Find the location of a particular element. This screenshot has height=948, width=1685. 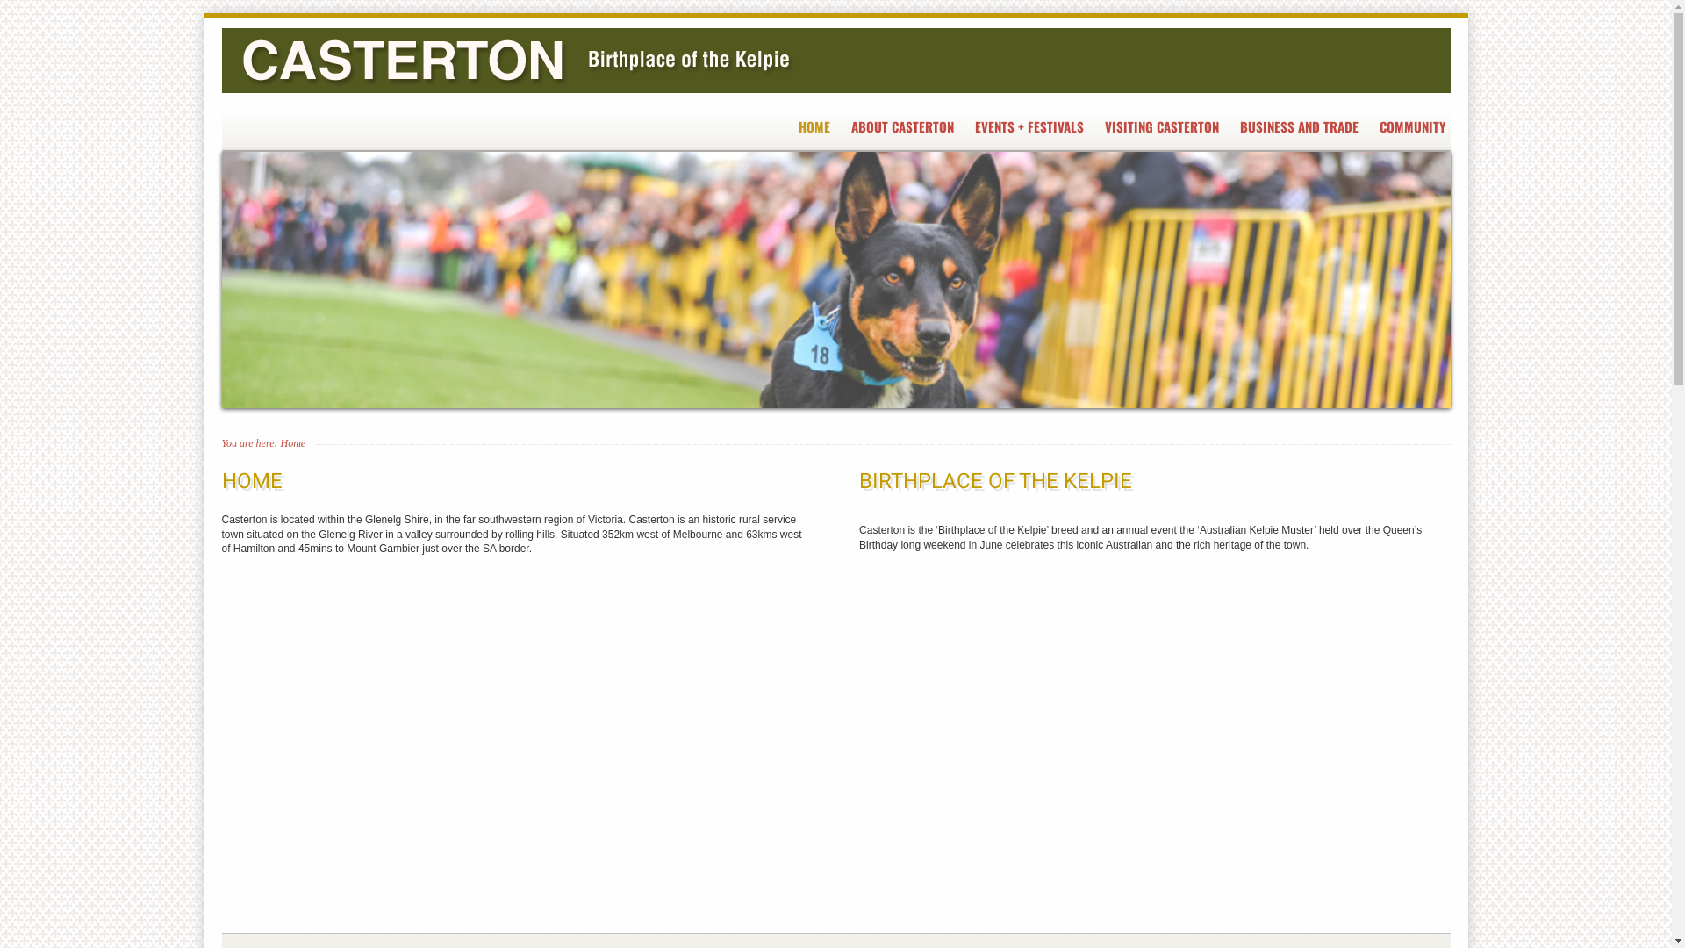

BUSINESS AND TRADE is located at coordinates (1297, 126).